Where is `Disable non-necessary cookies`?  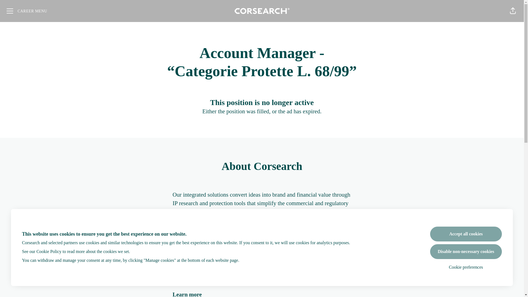 Disable non-necessary cookies is located at coordinates (466, 251).